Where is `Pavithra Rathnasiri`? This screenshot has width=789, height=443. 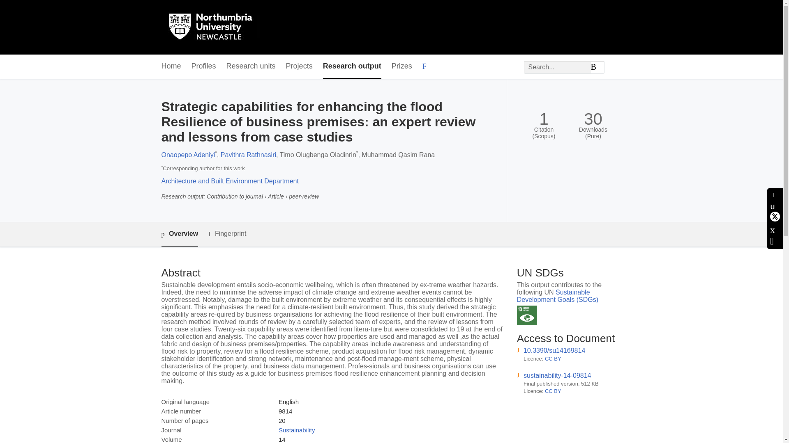 Pavithra Rathnasiri is located at coordinates (248, 155).